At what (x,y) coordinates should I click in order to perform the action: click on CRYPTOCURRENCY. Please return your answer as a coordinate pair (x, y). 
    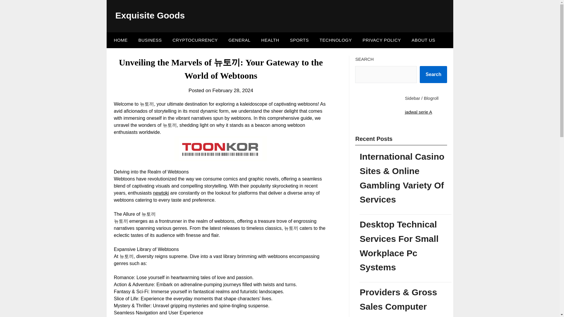
    Looking at the image, I should click on (195, 40).